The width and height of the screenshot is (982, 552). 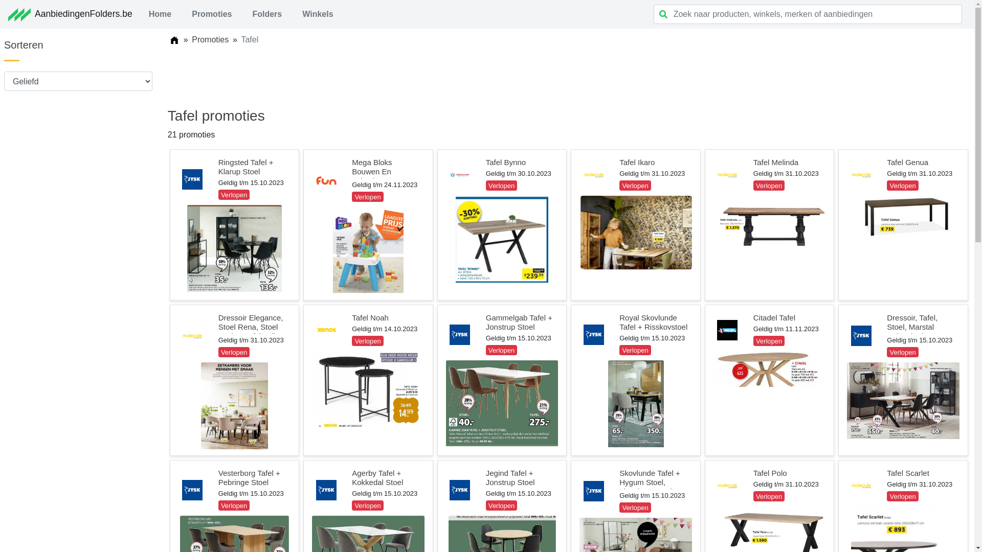 I want to click on Tafel Ikaro, so click(x=637, y=163).